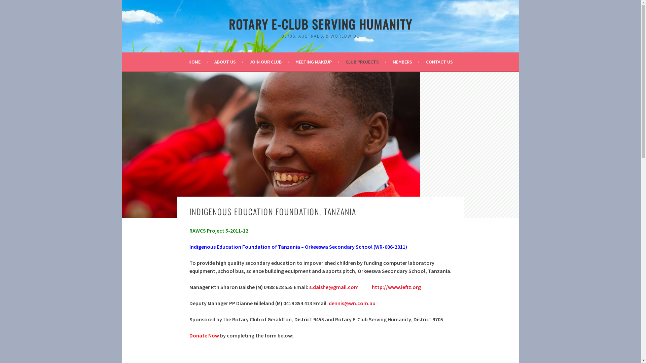 The height and width of the screenshot is (363, 646). What do you see at coordinates (317, 62) in the screenshot?
I see `MEETING MAKEUP` at bounding box center [317, 62].